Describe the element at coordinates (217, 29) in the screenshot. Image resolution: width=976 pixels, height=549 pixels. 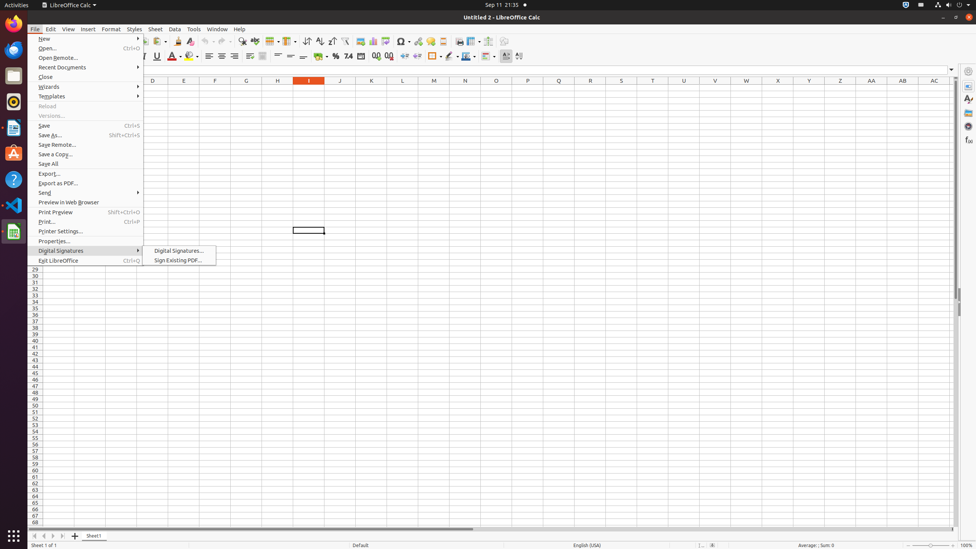
I see `Window` at that location.